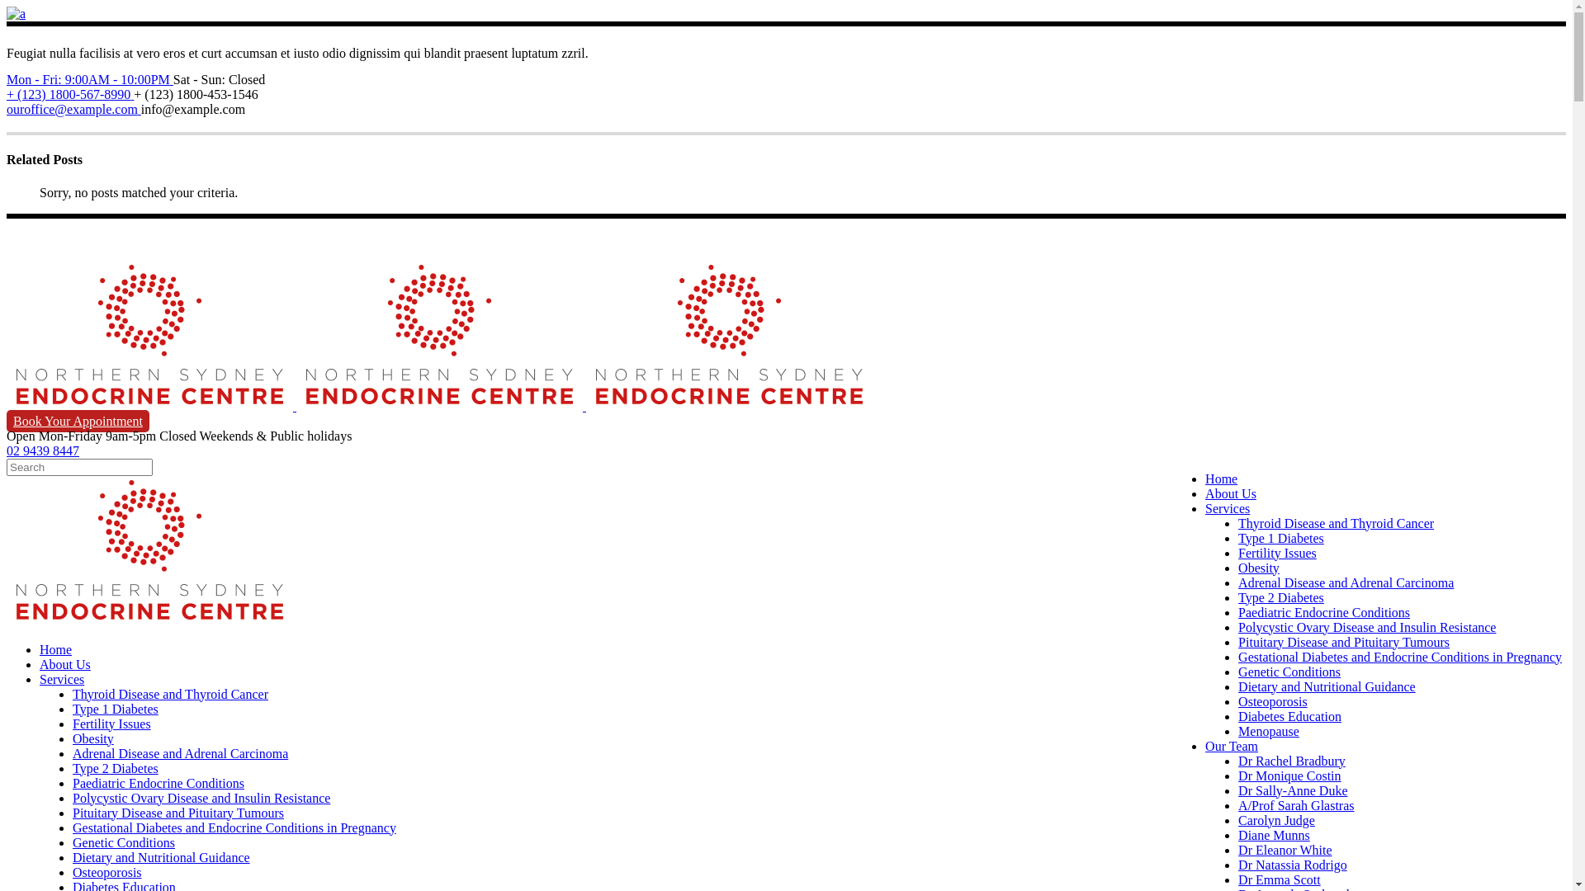  Describe the element at coordinates (1276, 820) in the screenshot. I see `Carolyn Judge` at that location.